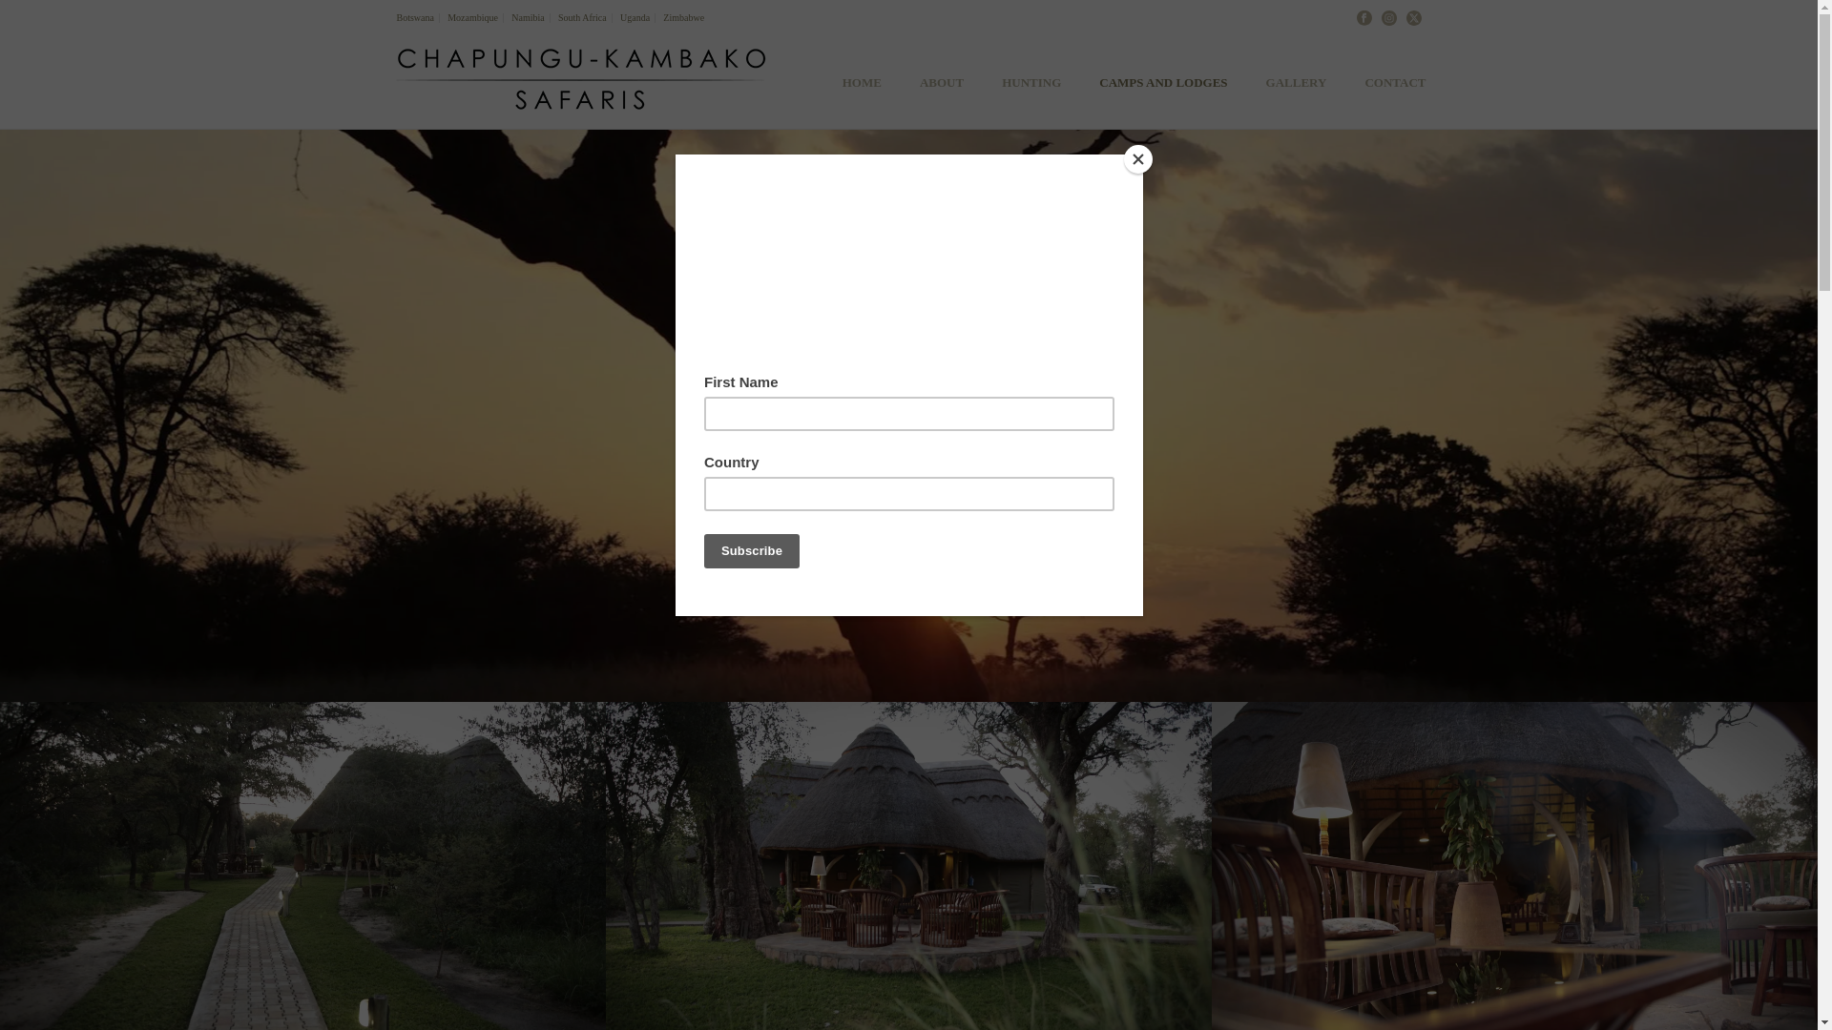 The height and width of the screenshot is (1030, 1832). Describe the element at coordinates (683, 17) in the screenshot. I see `Zimbabwe` at that location.